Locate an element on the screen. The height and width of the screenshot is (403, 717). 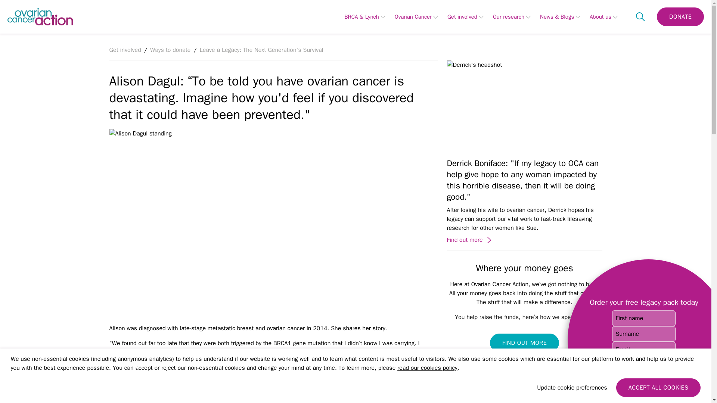
Get involved is located at coordinates (462, 16).